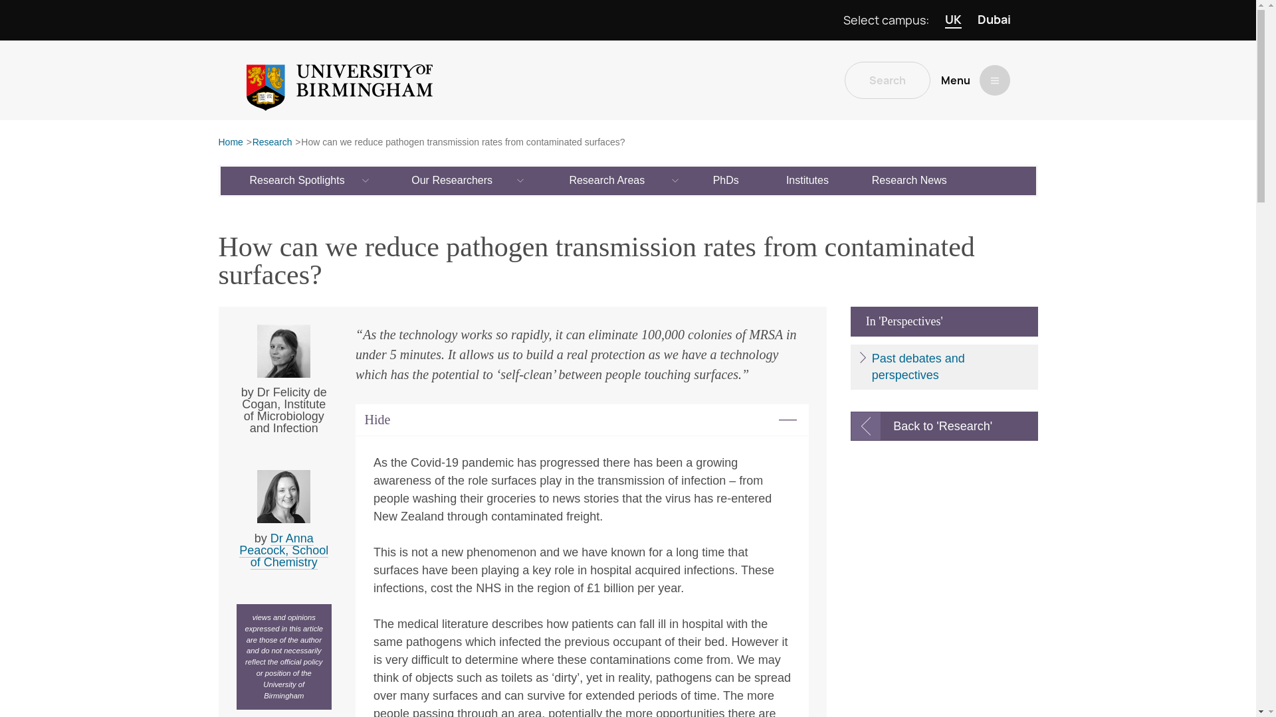 Image resolution: width=1276 pixels, height=717 pixels. I want to click on Research Spotlights, so click(298, 180).